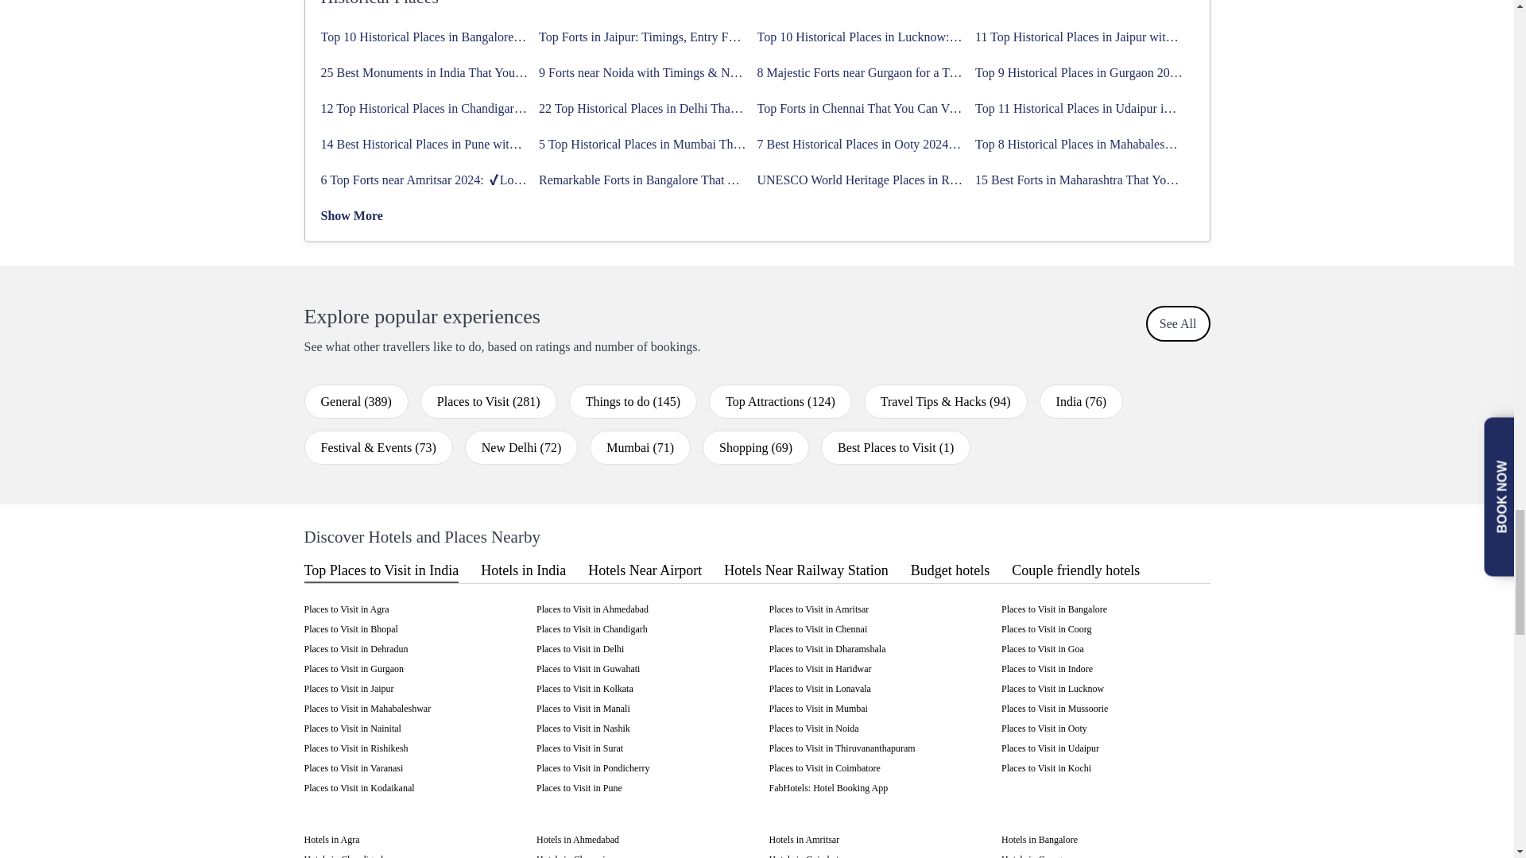 This screenshot has width=1526, height=858. Describe the element at coordinates (354, 668) in the screenshot. I see `Best Places to Visit in Gurgaon` at that location.